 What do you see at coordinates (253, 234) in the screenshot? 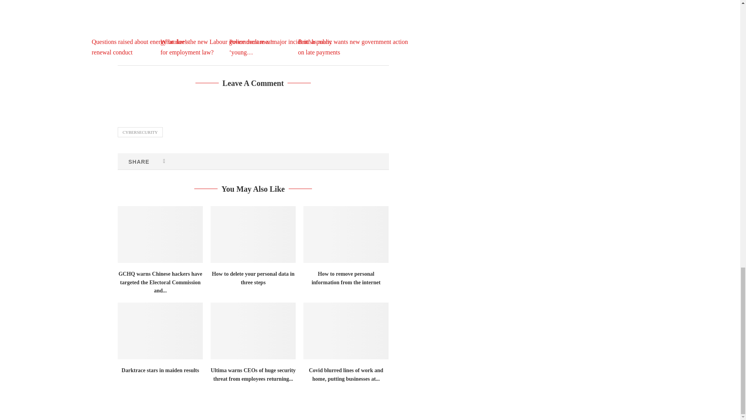
I see `How to delete your personal data in three steps` at bounding box center [253, 234].